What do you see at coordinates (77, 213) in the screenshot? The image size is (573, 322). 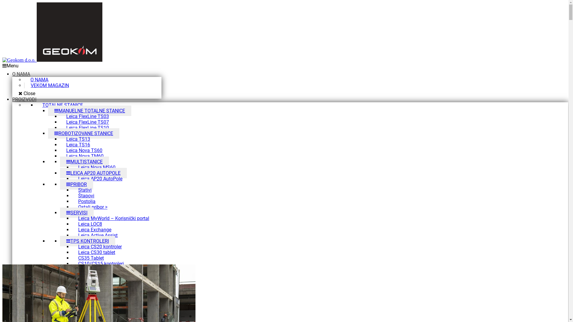 I see `SERVISI` at bounding box center [77, 213].